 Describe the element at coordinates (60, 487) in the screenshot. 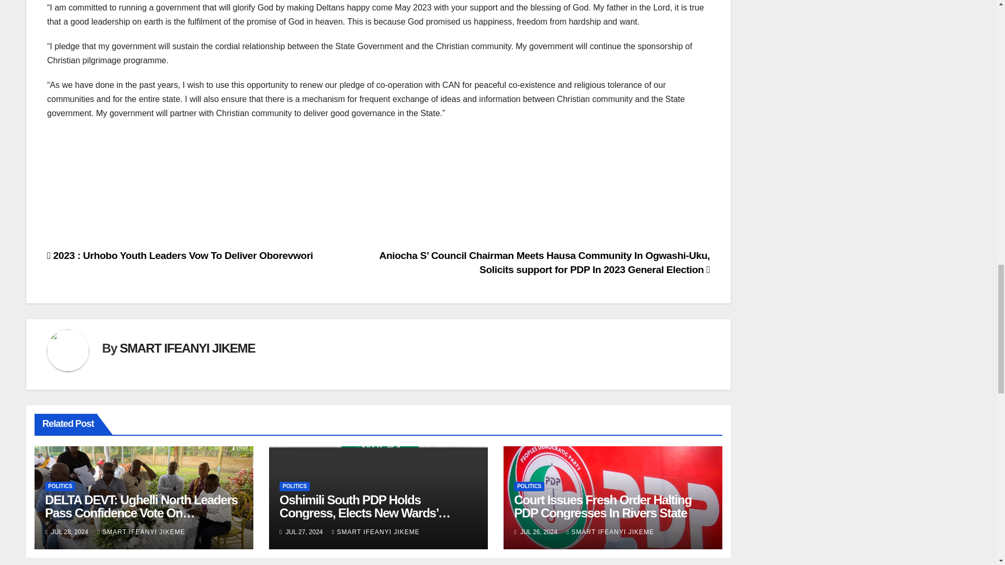

I see `POLITICS` at that location.